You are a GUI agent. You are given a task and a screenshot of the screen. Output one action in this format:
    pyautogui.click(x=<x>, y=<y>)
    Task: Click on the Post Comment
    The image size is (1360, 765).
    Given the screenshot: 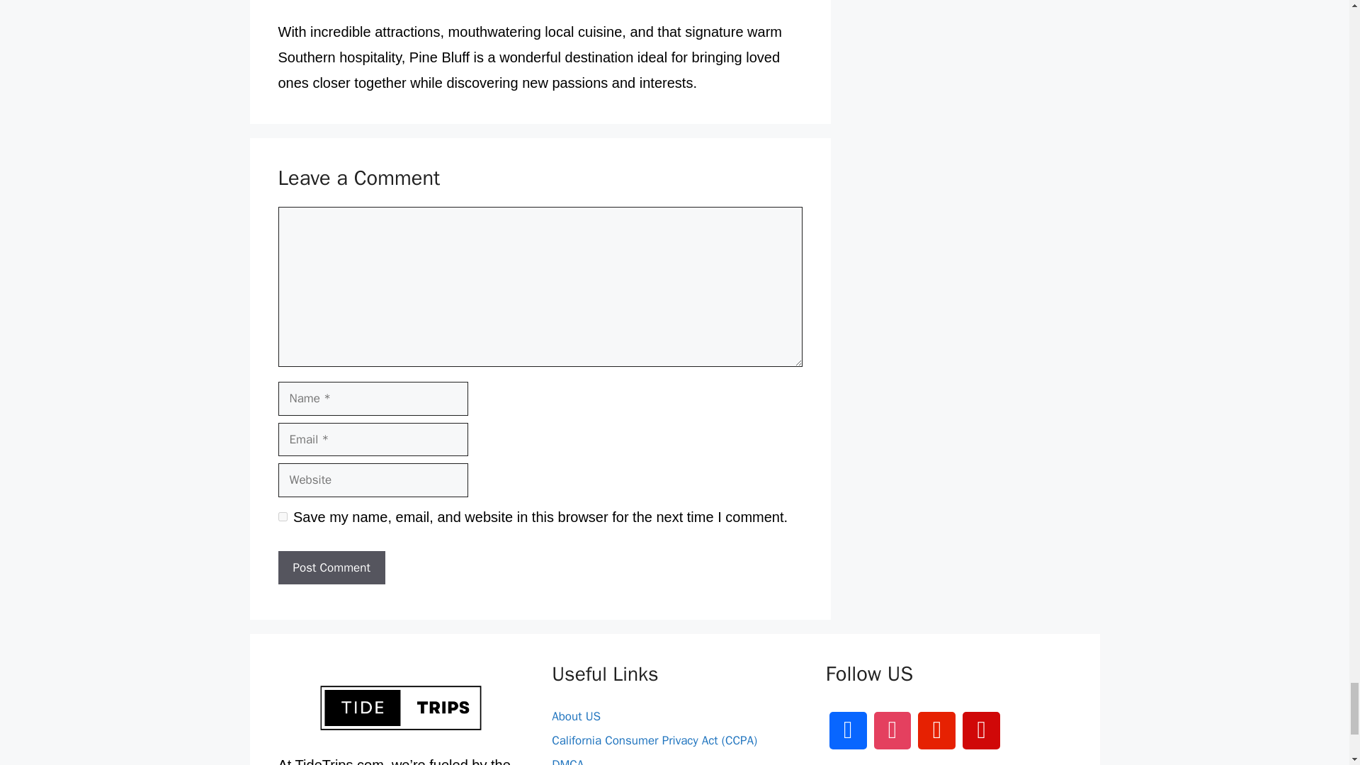 What is the action you would take?
    pyautogui.click(x=331, y=568)
    